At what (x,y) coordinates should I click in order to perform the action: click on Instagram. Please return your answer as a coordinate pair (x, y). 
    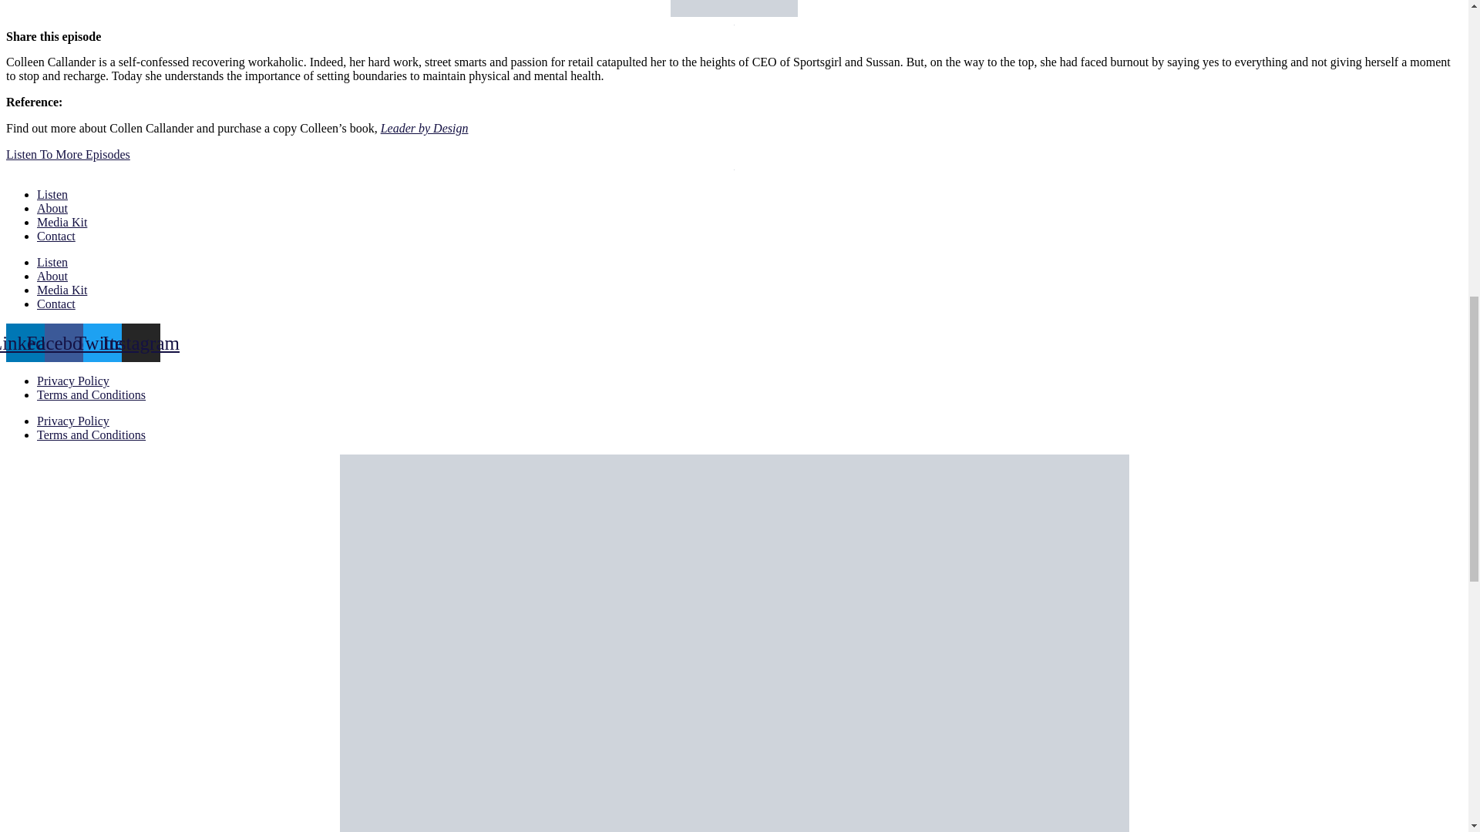
    Looking at the image, I should click on (140, 342).